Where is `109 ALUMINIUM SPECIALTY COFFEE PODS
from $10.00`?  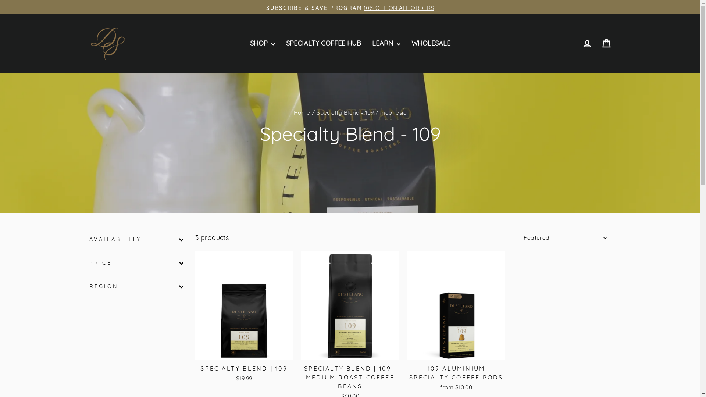 109 ALUMINIUM SPECIALTY COFFEE PODS
from $10.00 is located at coordinates (456, 377).